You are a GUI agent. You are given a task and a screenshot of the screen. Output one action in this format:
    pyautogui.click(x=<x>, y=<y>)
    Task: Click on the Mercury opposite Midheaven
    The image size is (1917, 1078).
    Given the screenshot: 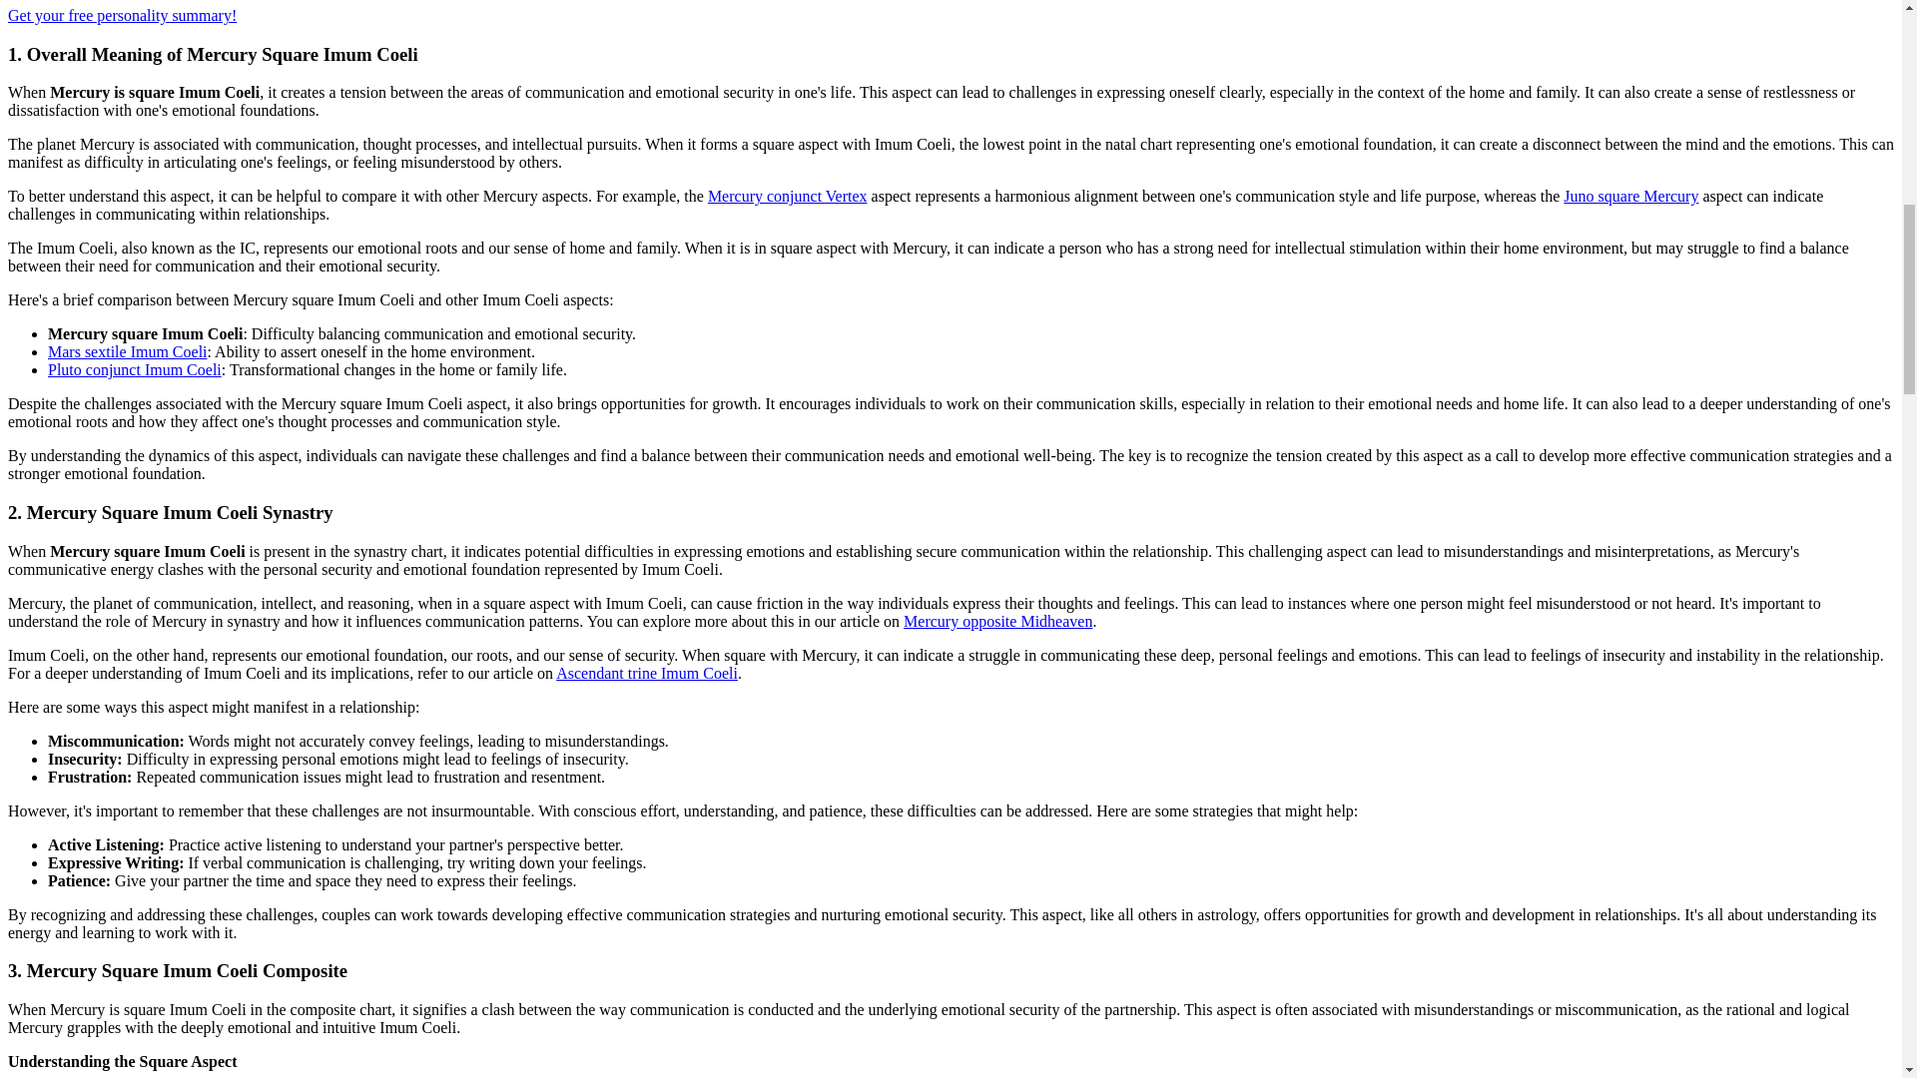 What is the action you would take?
    pyautogui.click(x=997, y=621)
    